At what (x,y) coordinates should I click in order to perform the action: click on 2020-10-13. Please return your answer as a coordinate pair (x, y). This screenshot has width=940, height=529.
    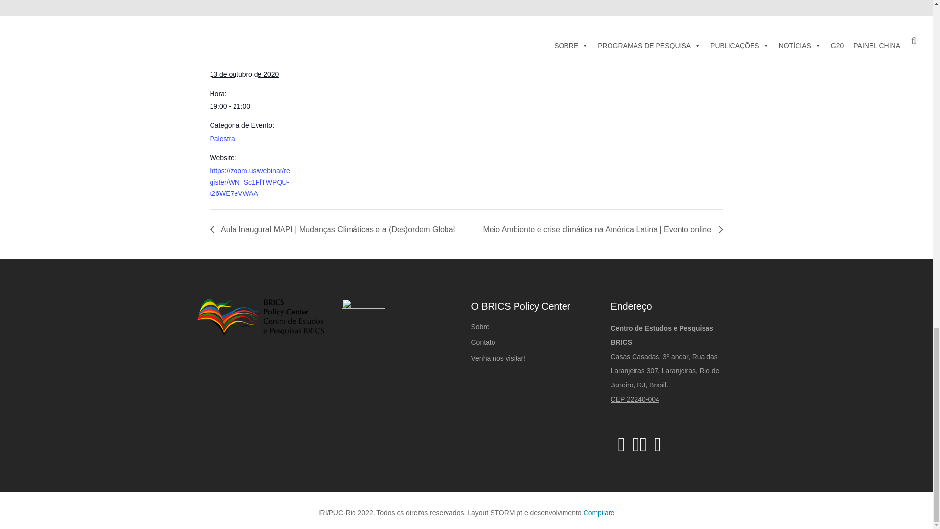
    Looking at the image, I should click on (244, 74).